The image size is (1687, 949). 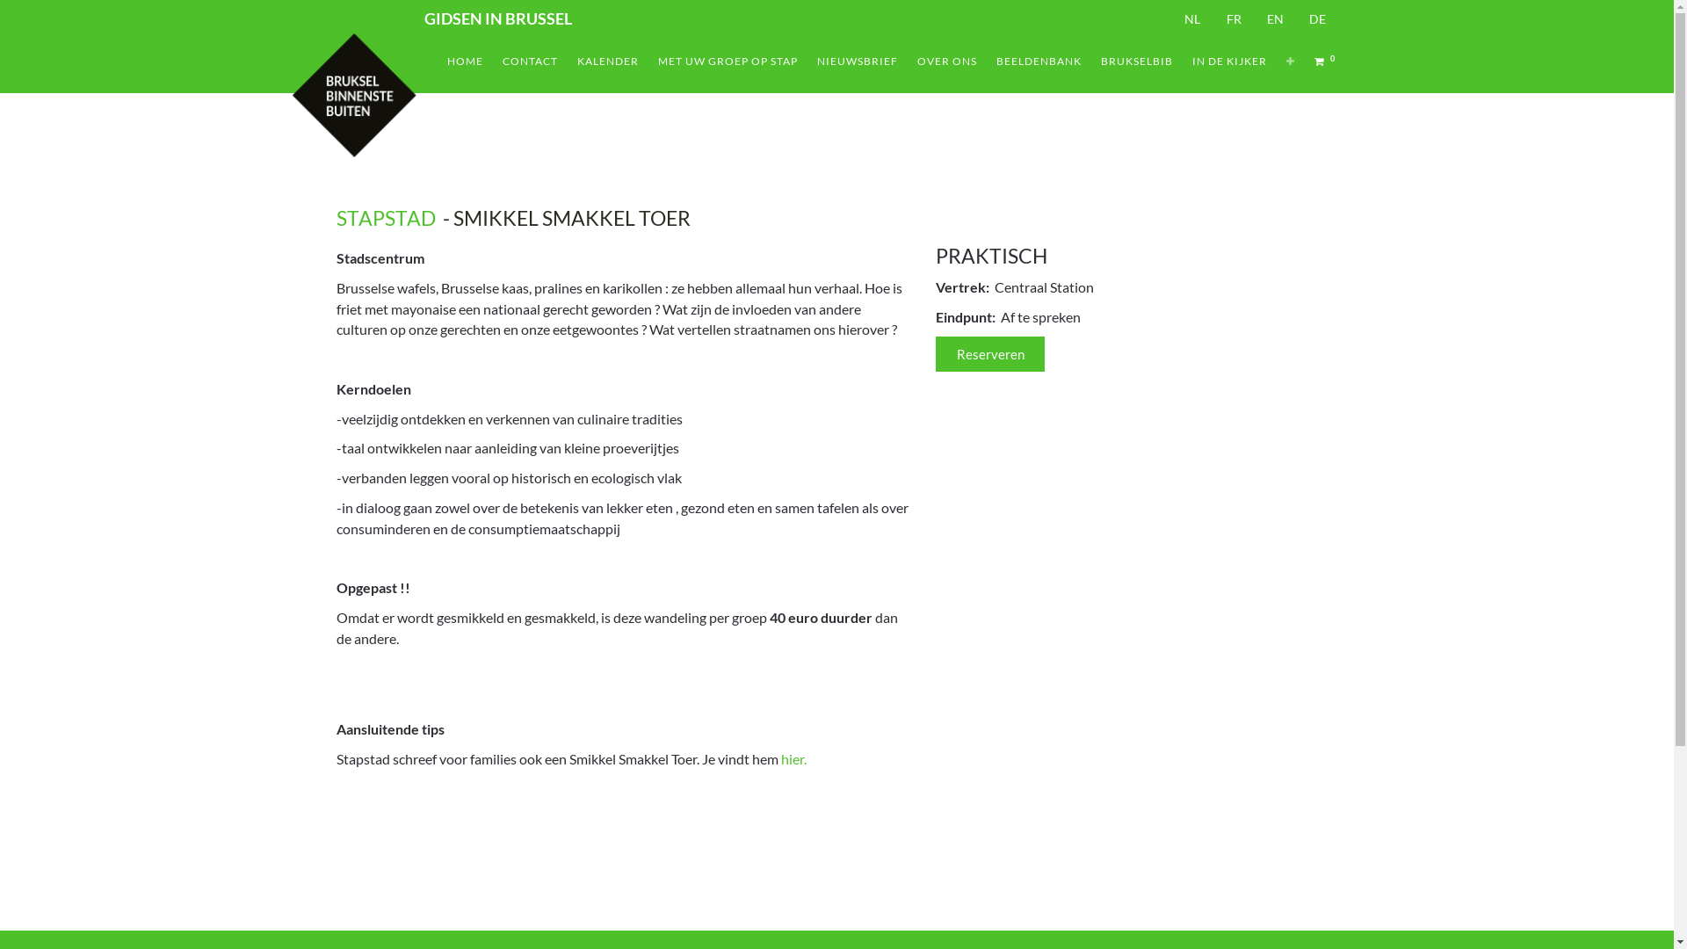 I want to click on NL, so click(x=1192, y=18).